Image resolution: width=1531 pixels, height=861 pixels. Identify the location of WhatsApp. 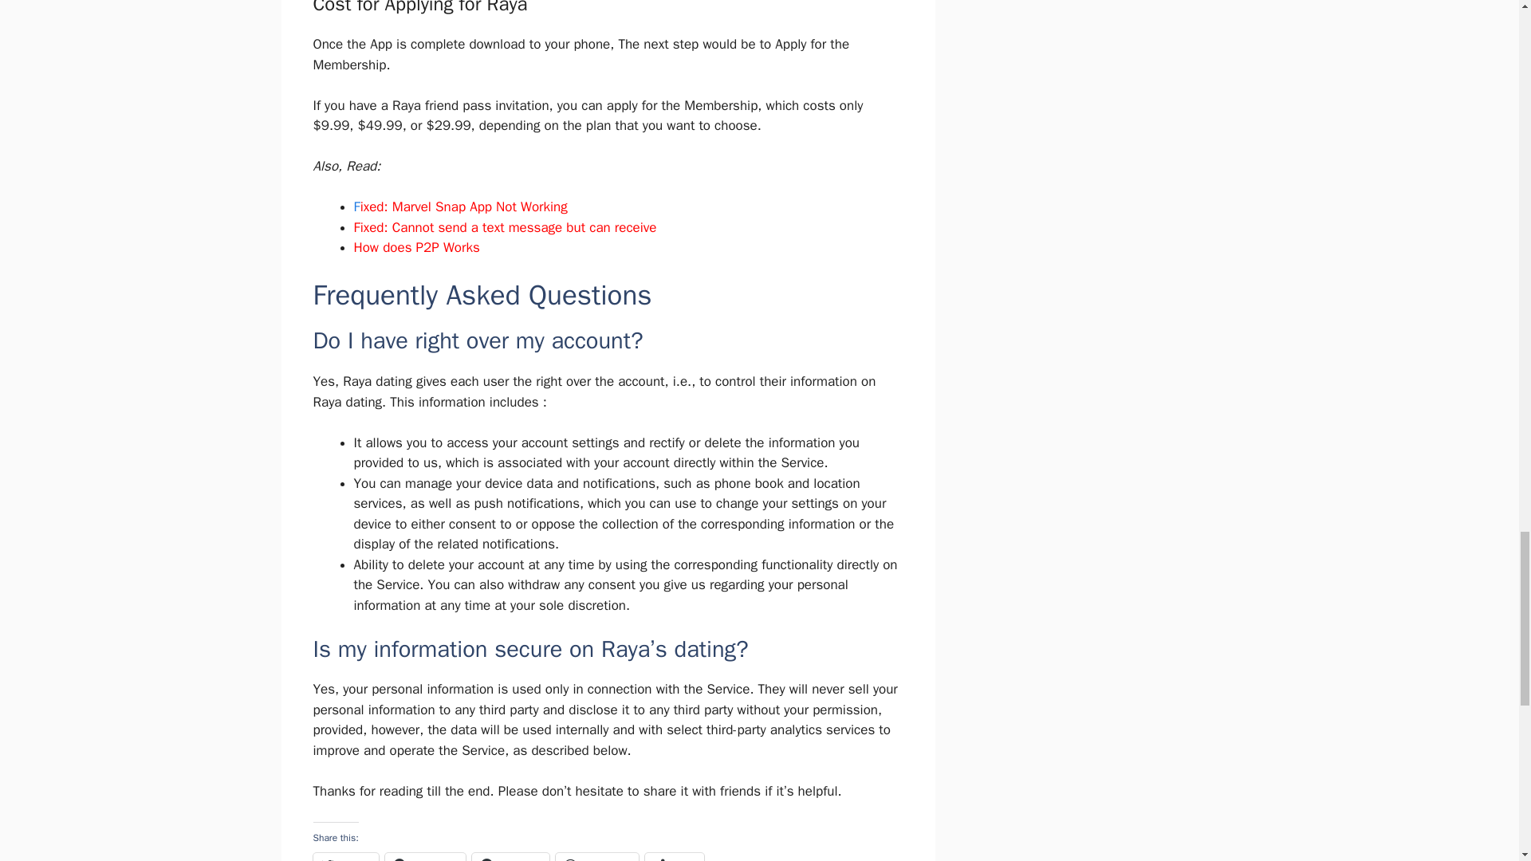
(596, 857).